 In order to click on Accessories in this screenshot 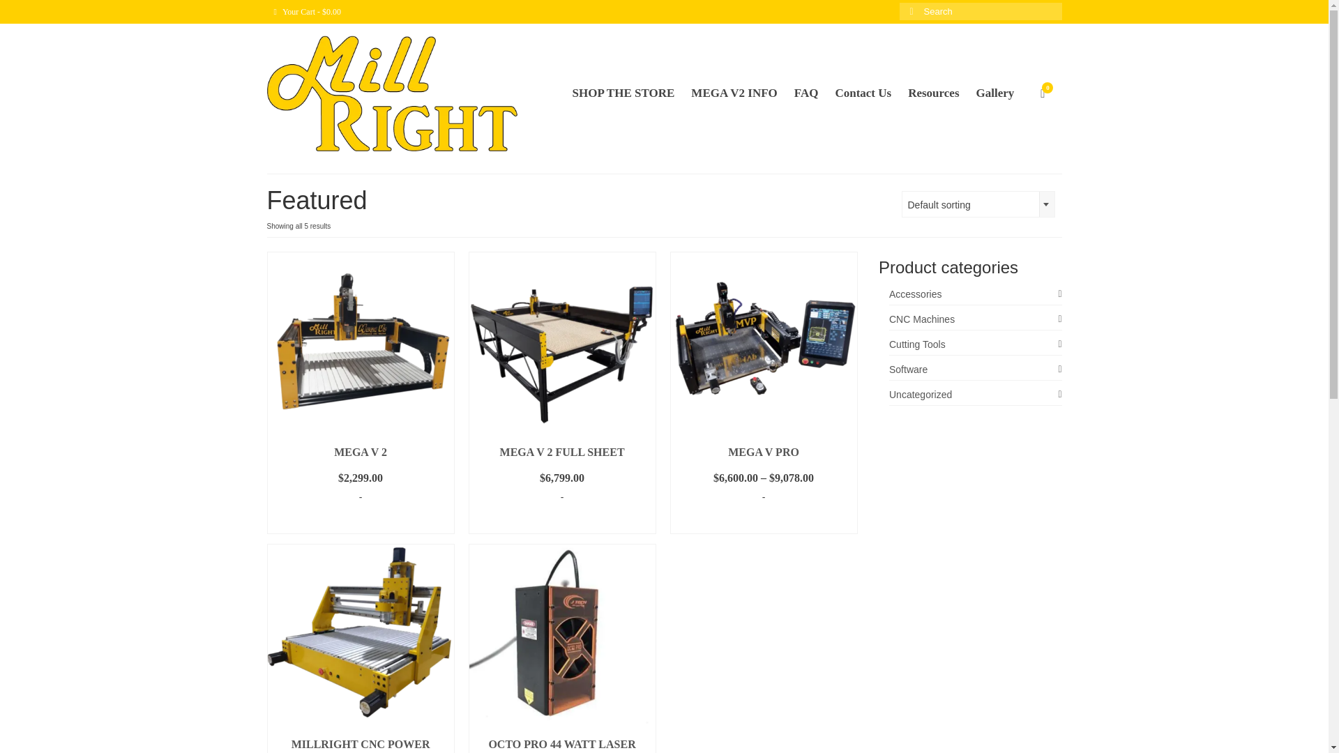, I will do `click(975, 294)`.